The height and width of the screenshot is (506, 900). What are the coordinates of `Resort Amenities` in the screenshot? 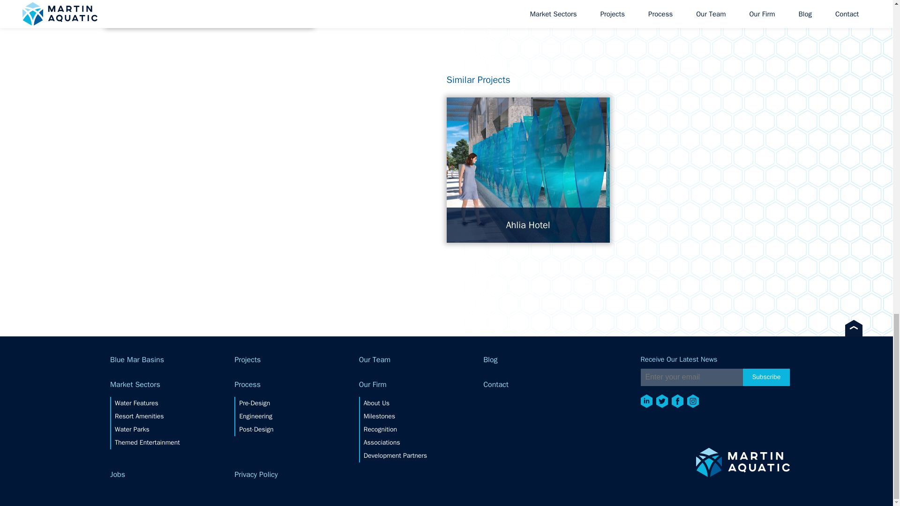 It's located at (147, 416).